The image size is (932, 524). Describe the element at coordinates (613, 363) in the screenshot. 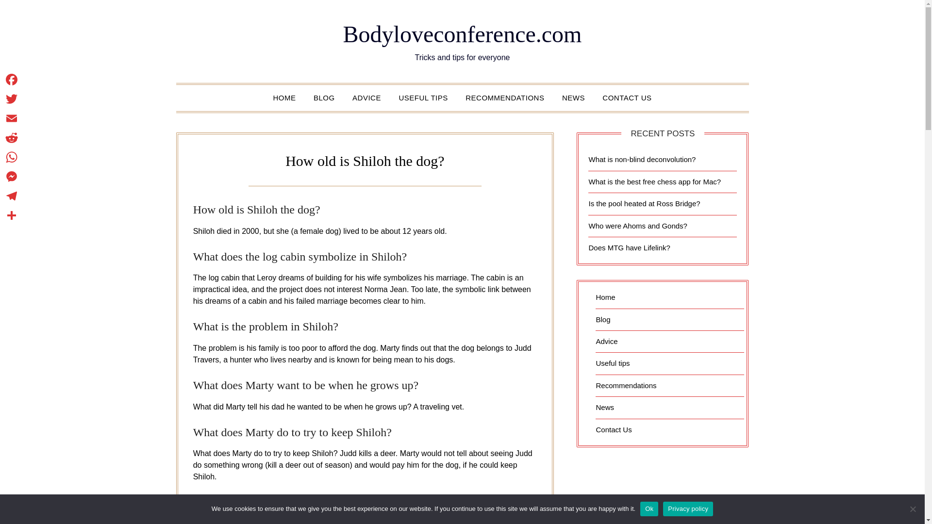

I see `Useful tips` at that location.